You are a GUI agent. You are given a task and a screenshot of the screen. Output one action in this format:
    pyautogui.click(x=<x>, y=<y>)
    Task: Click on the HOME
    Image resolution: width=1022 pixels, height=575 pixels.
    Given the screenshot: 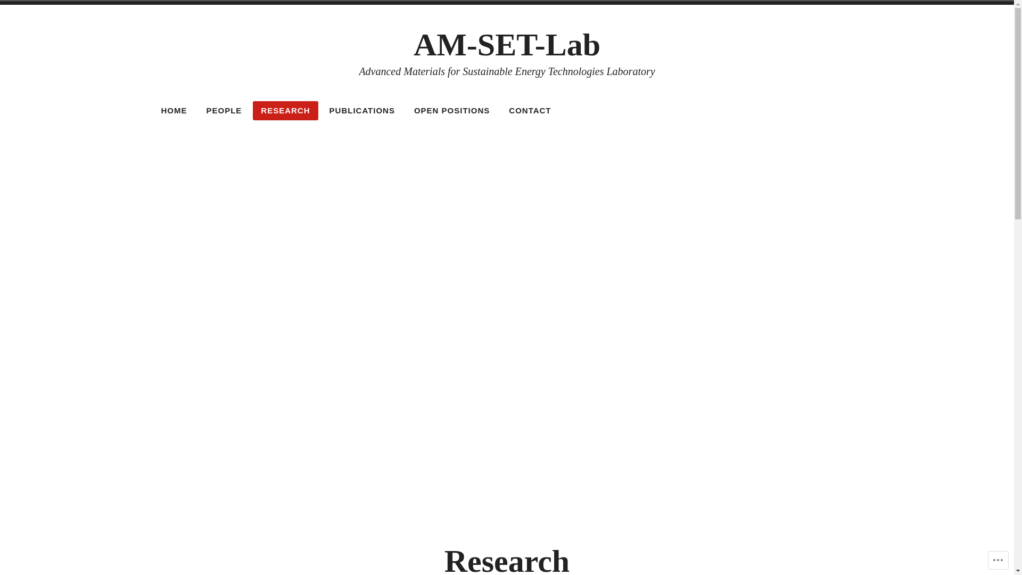 What is the action you would take?
    pyautogui.click(x=175, y=111)
    